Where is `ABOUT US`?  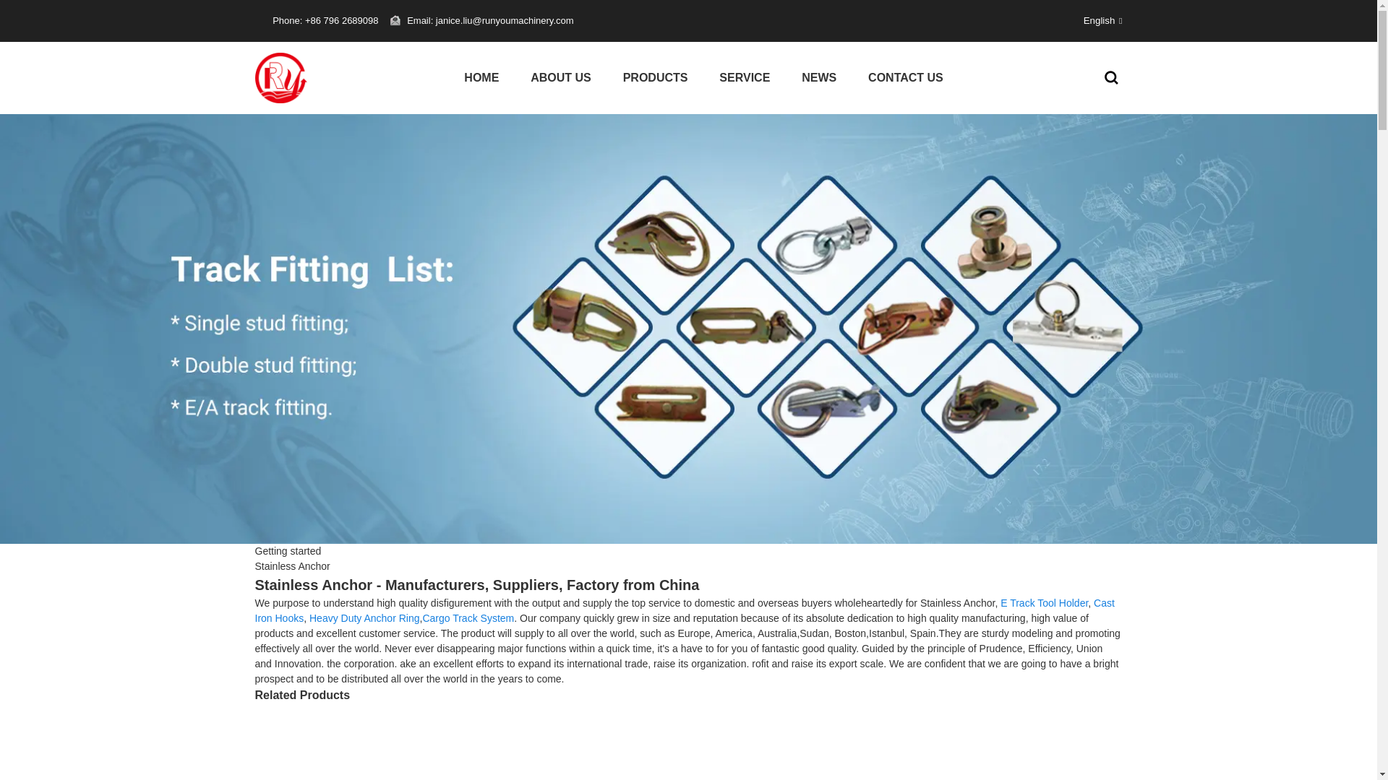
ABOUT US is located at coordinates (561, 78).